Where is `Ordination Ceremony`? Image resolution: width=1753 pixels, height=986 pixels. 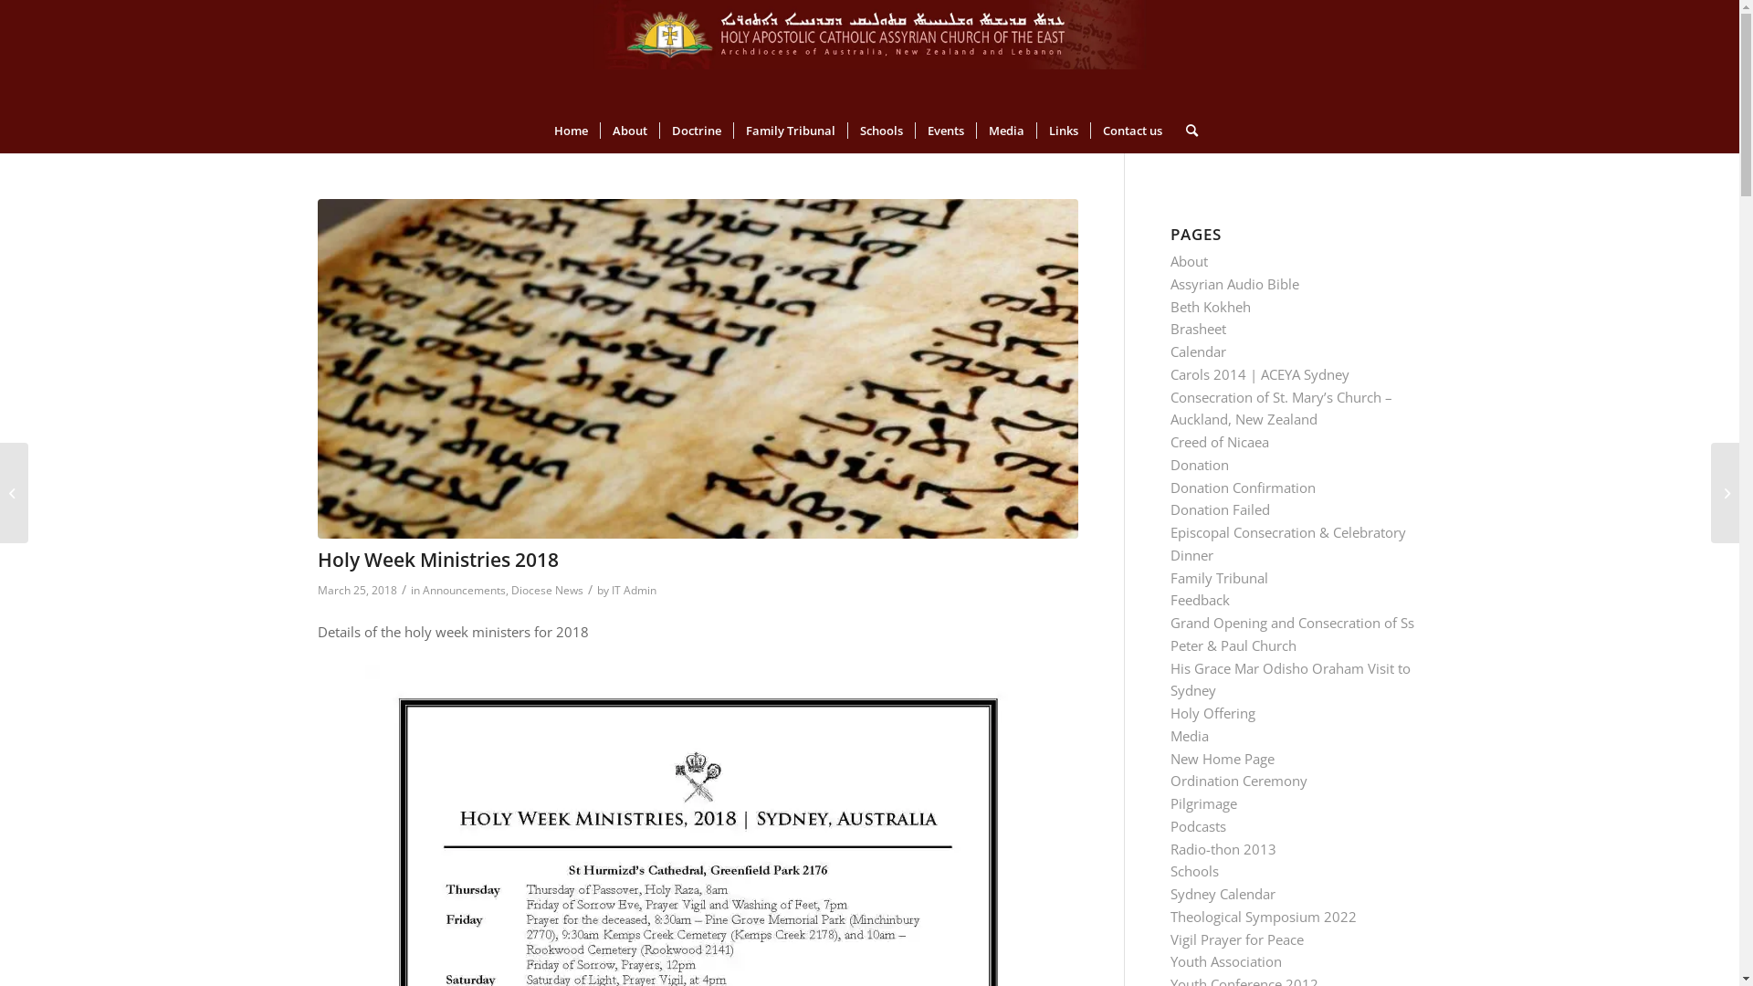 Ordination Ceremony is located at coordinates (1239, 781).